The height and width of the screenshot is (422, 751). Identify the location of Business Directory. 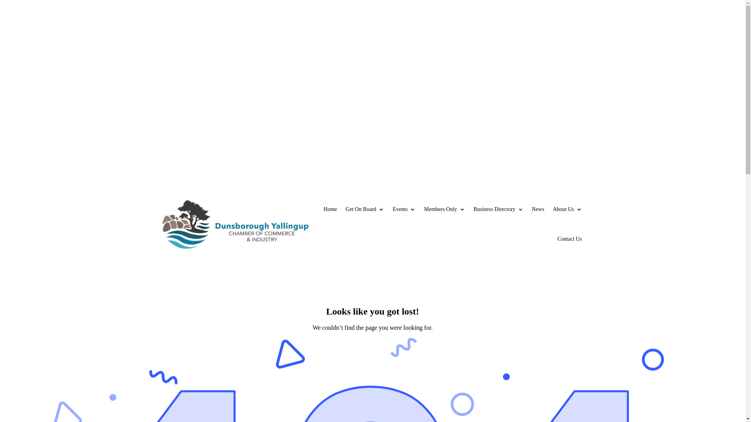
(498, 209).